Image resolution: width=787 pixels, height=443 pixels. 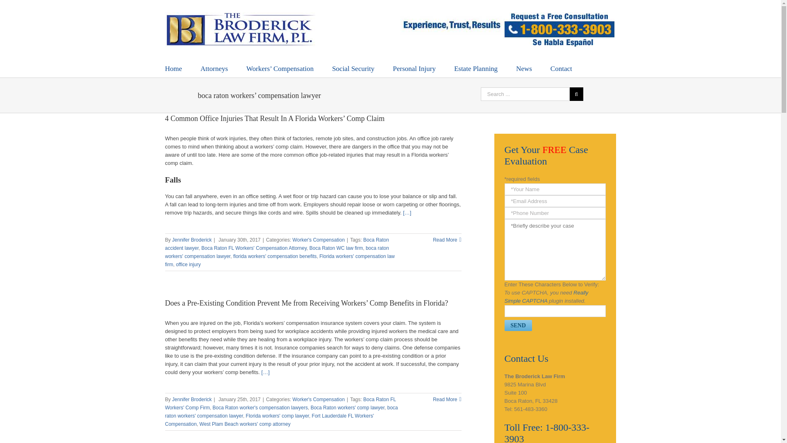 I want to click on Social Security, so click(x=353, y=68).